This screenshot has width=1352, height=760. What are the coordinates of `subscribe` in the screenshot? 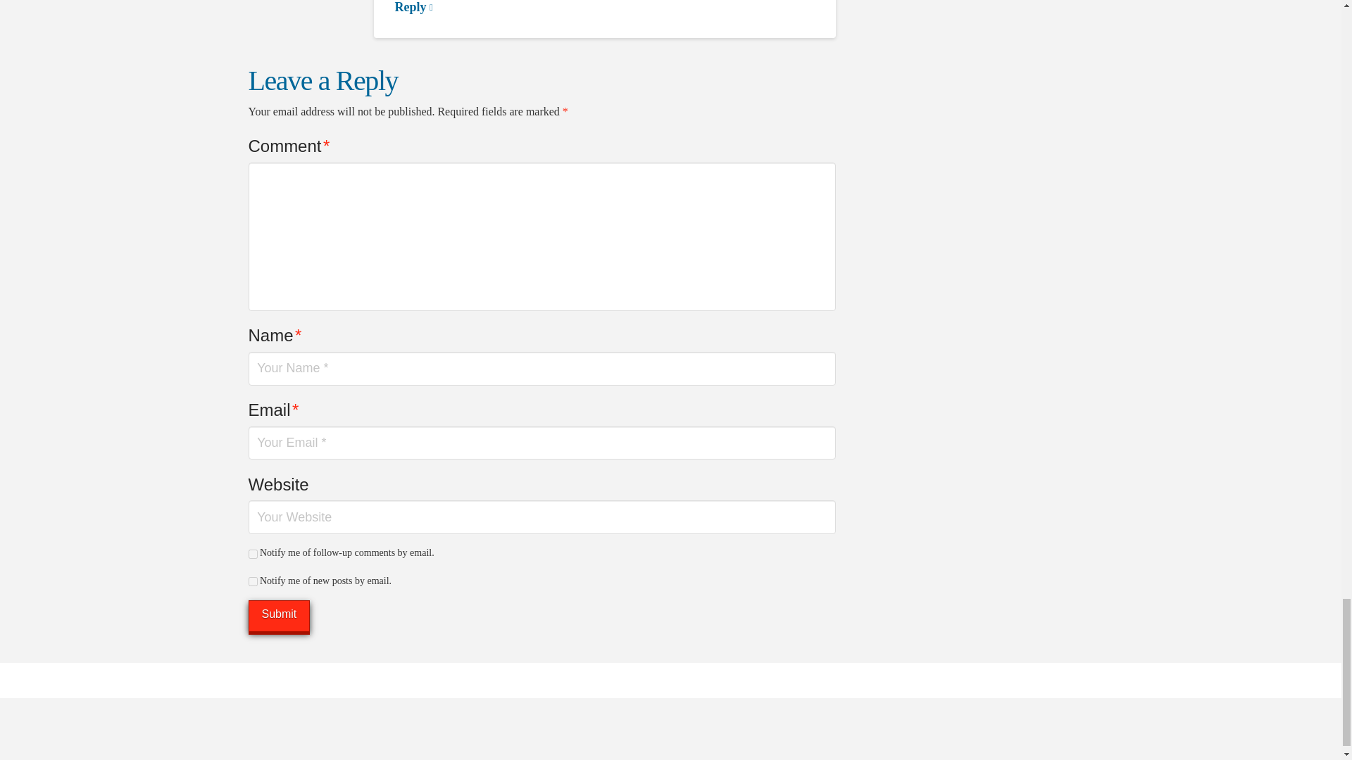 It's located at (252, 553).